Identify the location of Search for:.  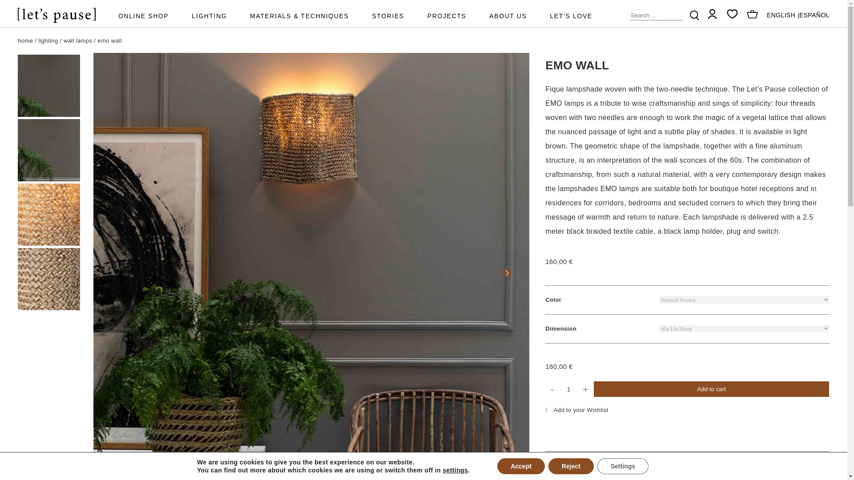
(656, 15).